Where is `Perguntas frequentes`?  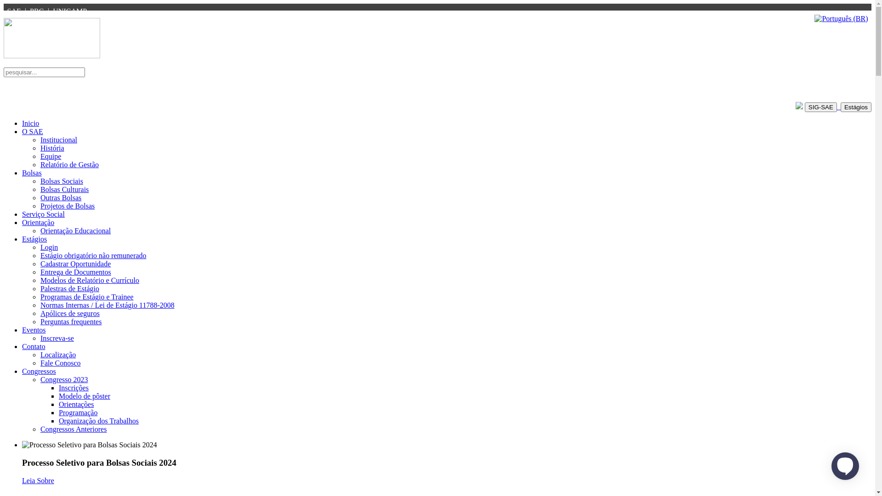 Perguntas frequentes is located at coordinates (71, 321).